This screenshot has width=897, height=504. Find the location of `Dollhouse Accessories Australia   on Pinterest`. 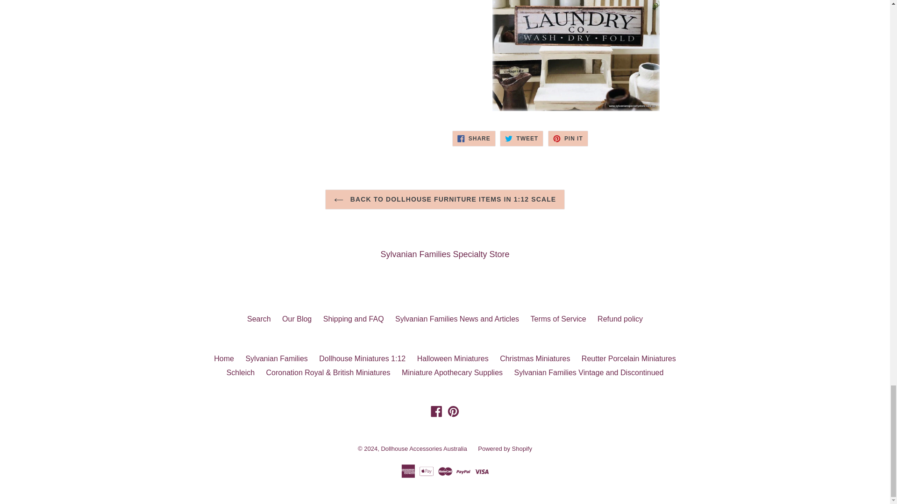

Dollhouse Accessories Australia   on Pinterest is located at coordinates (453, 412).